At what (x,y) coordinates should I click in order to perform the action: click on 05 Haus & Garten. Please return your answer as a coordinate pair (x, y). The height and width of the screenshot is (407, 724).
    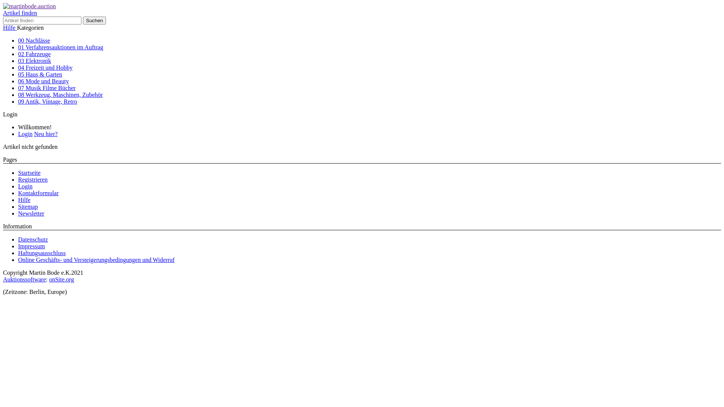
    Looking at the image, I should click on (40, 75).